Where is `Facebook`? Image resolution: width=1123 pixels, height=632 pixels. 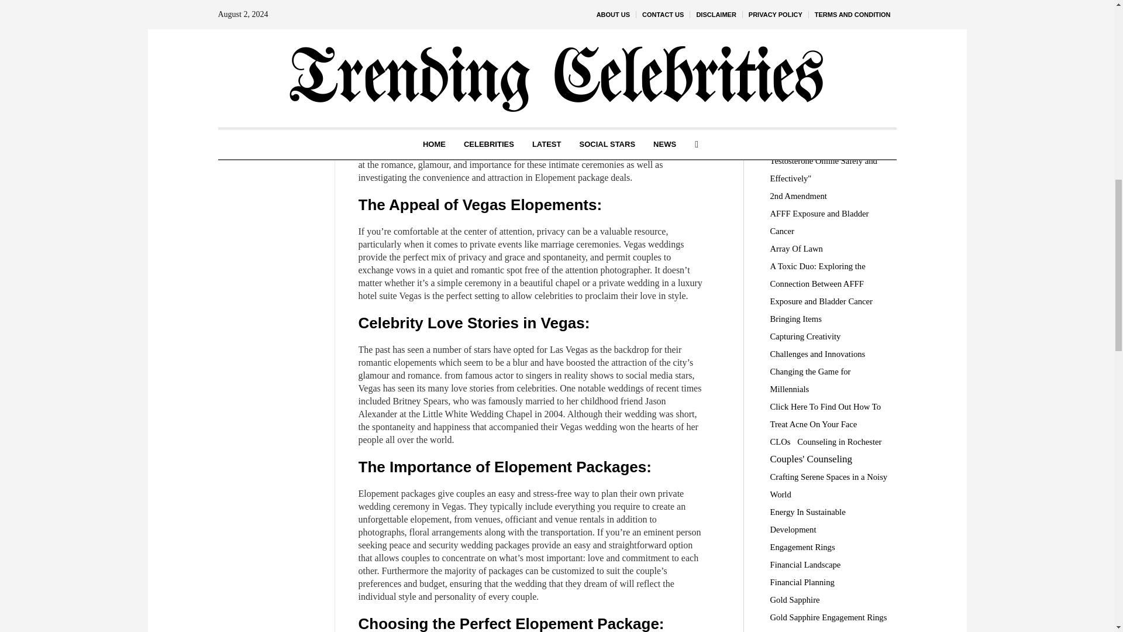 Facebook is located at coordinates (270, 46).